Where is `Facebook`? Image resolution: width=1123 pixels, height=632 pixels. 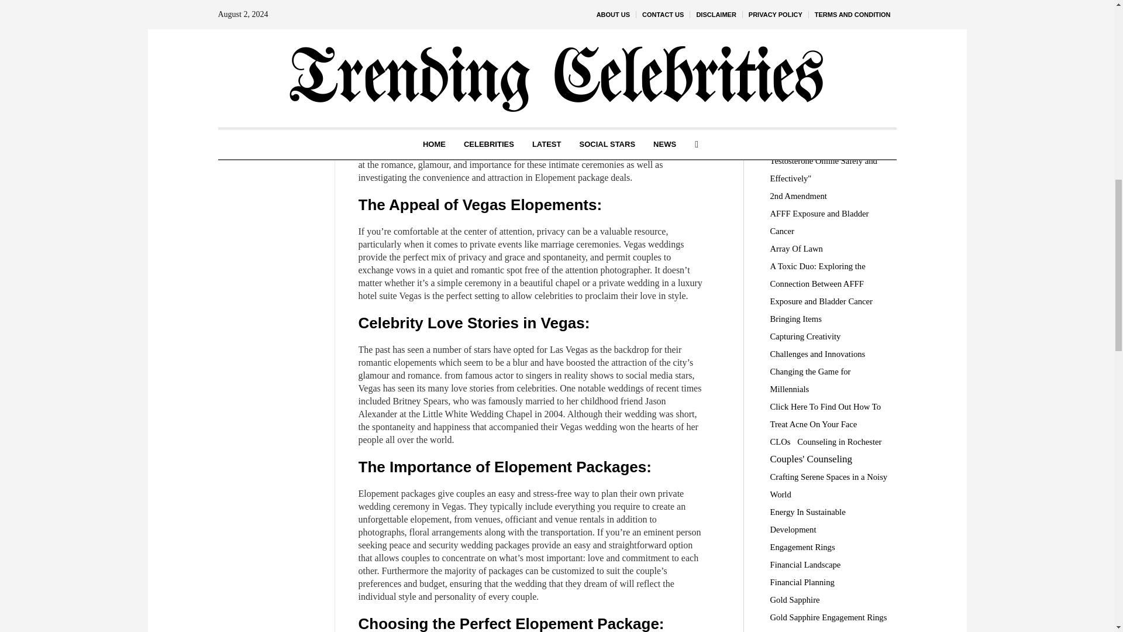 Facebook is located at coordinates (270, 46).